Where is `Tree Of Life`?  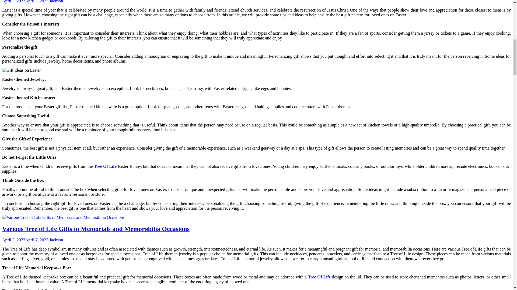 Tree Of Life is located at coordinates (105, 166).